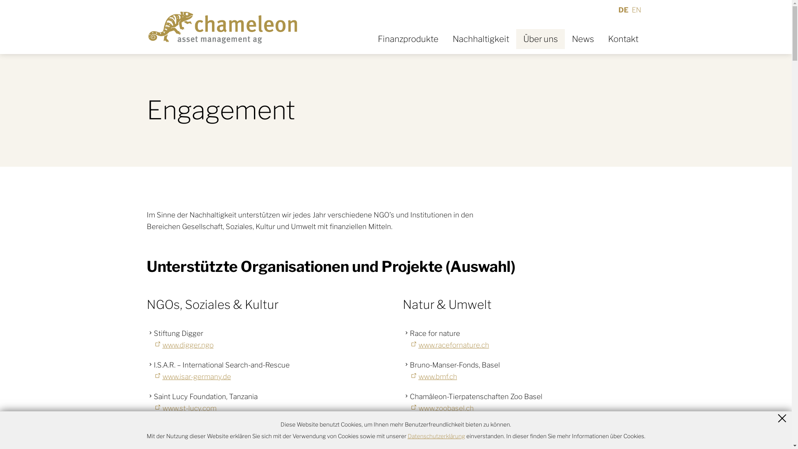 Image resolution: width=798 pixels, height=449 pixels. What do you see at coordinates (624, 10) in the screenshot?
I see `DE` at bounding box center [624, 10].